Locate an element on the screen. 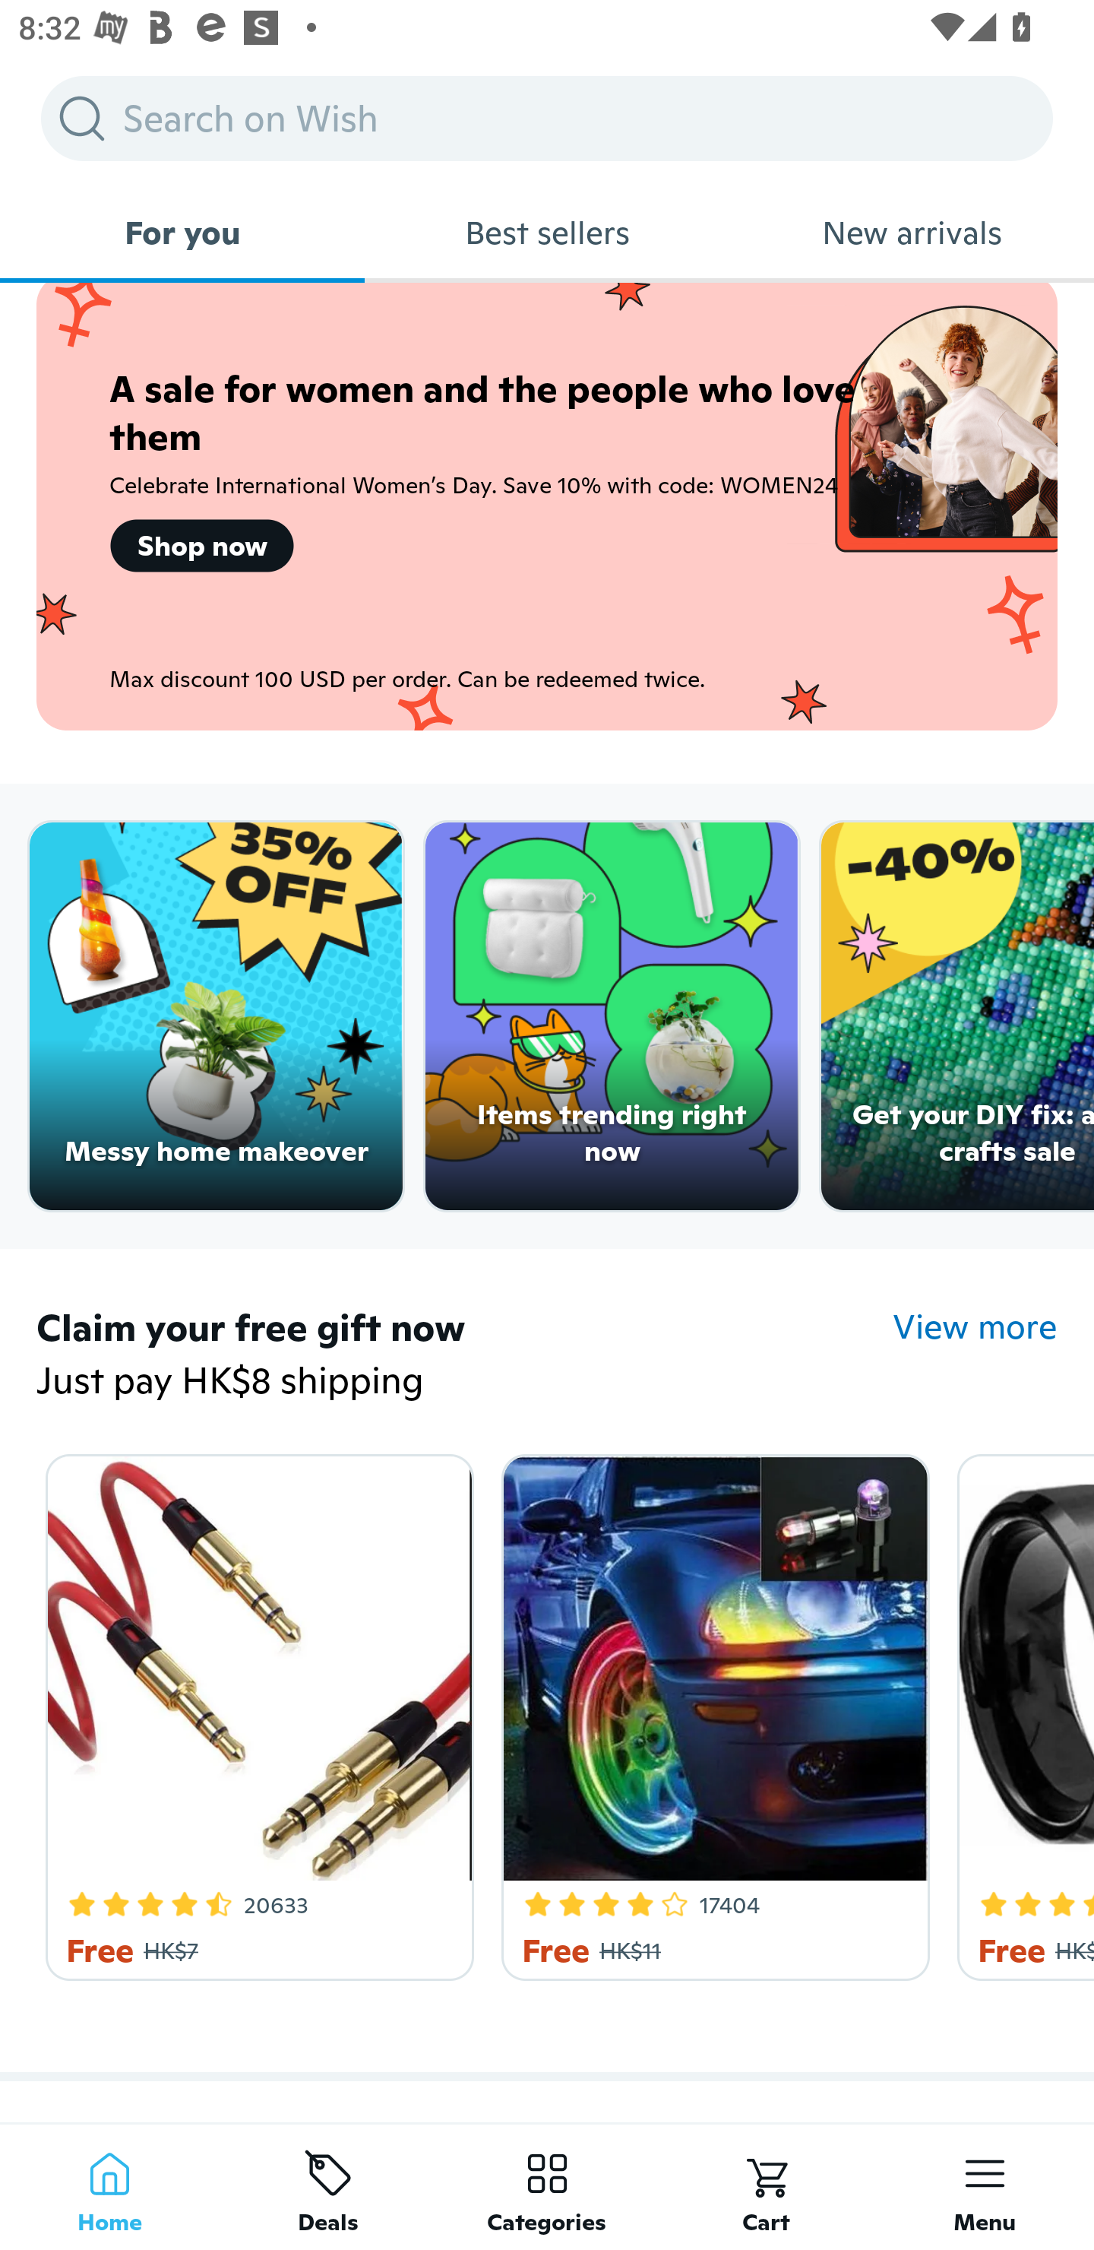  4.3 Star Rating 20633 Free HK$7 is located at coordinates (255, 1712).